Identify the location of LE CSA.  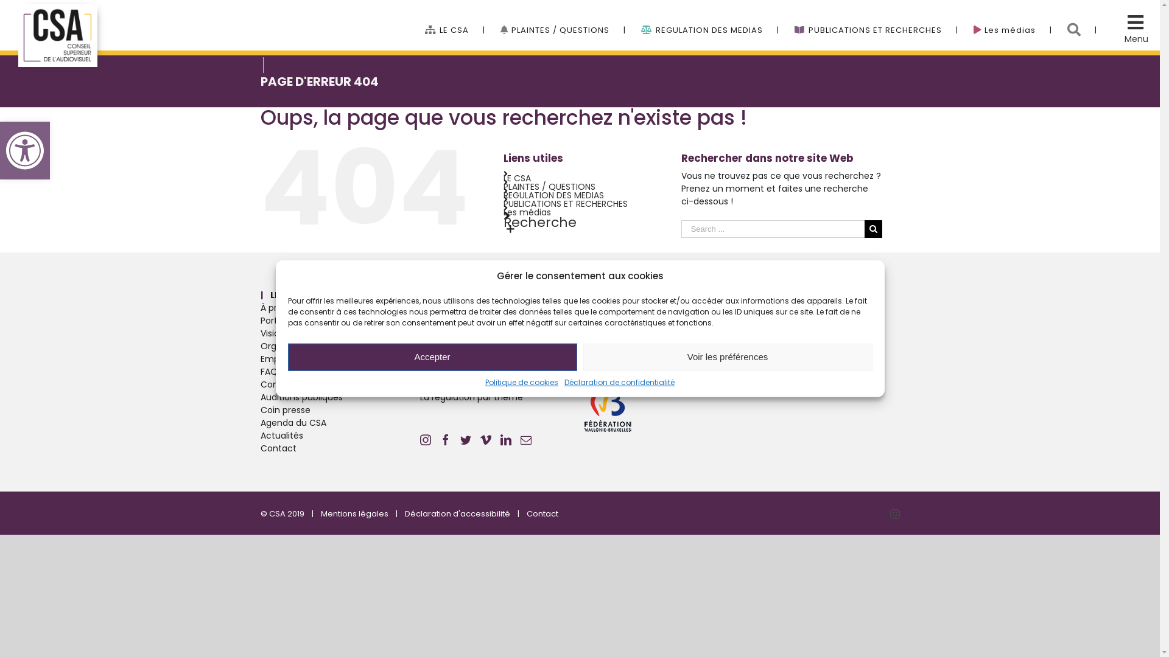
(516, 178).